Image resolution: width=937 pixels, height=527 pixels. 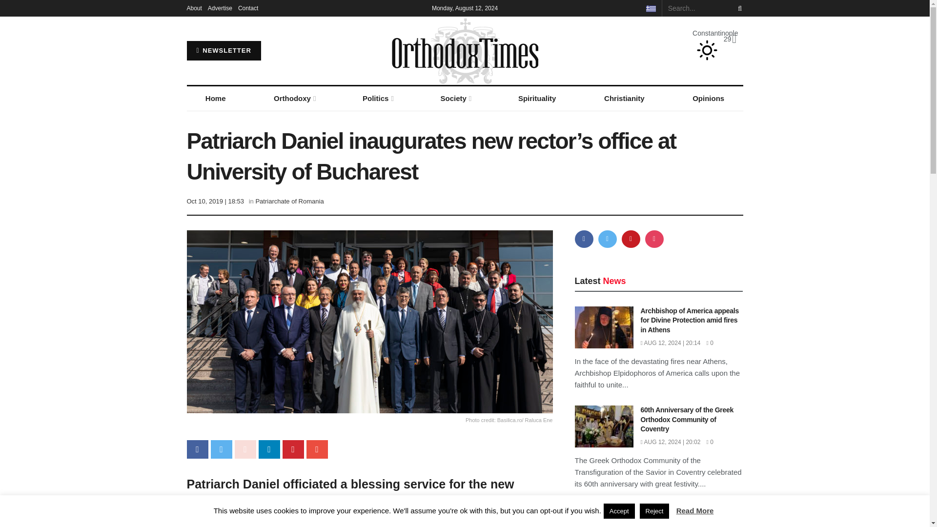 I want to click on Society, so click(x=455, y=99).